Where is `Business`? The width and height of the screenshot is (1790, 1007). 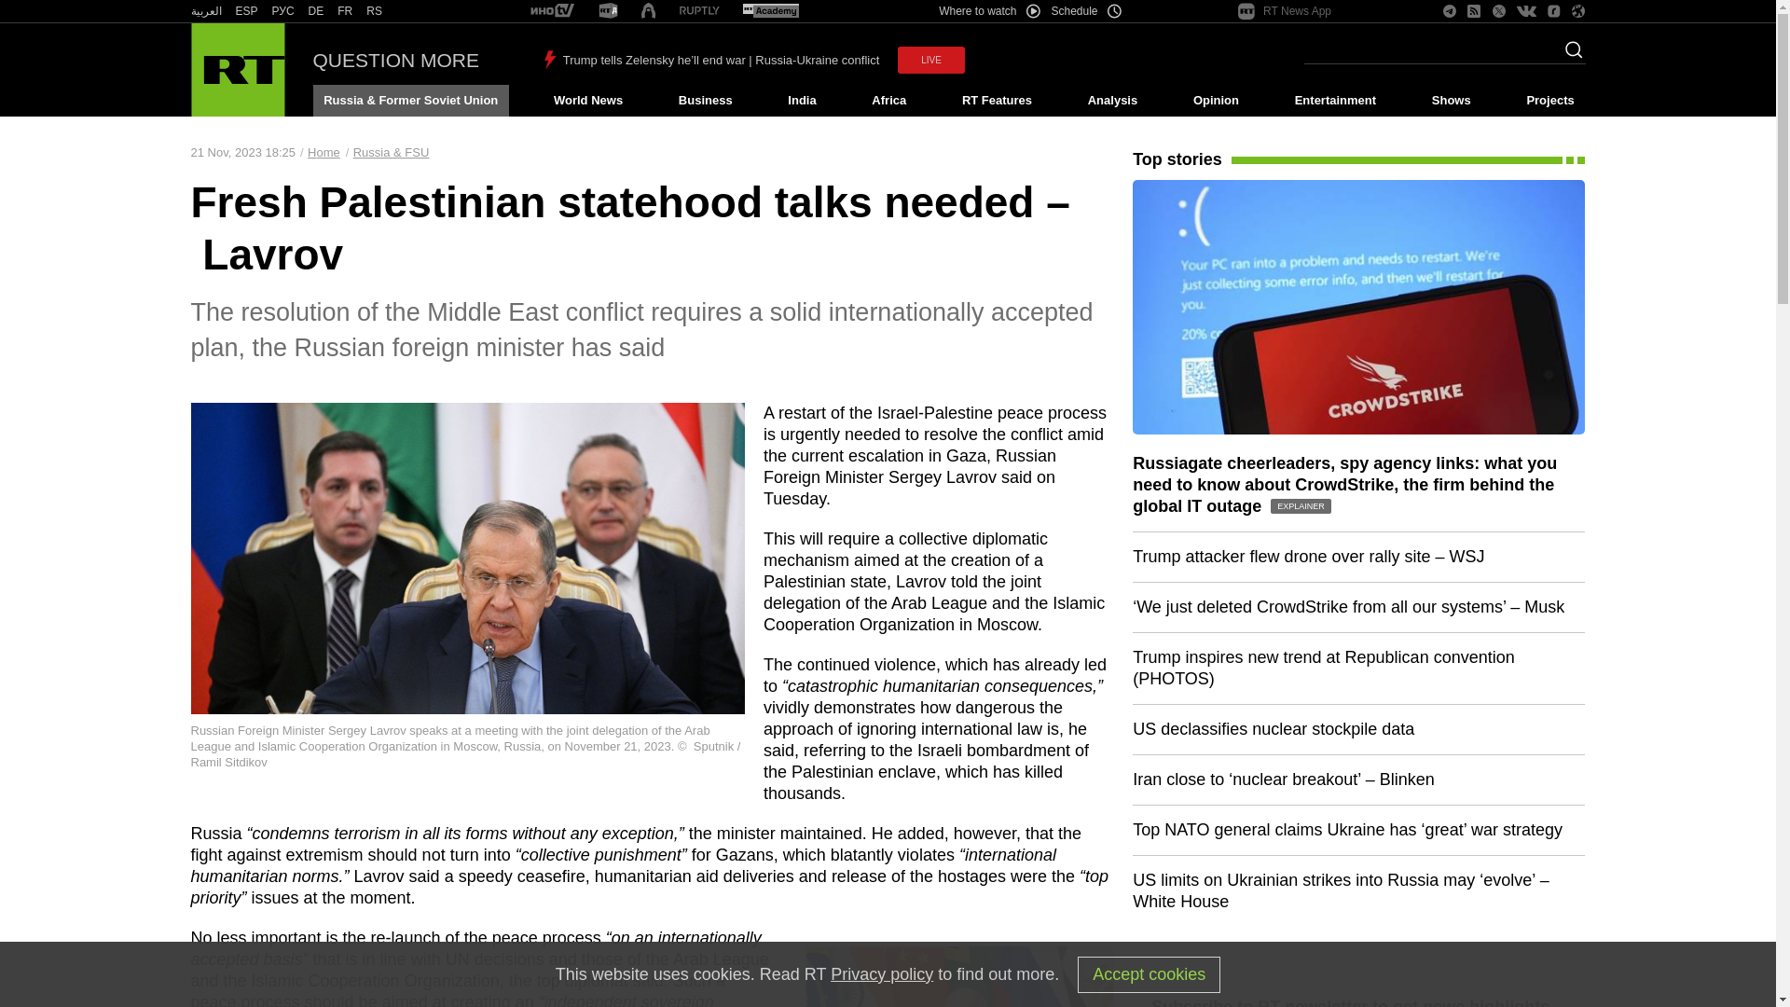
Business is located at coordinates (705, 101).